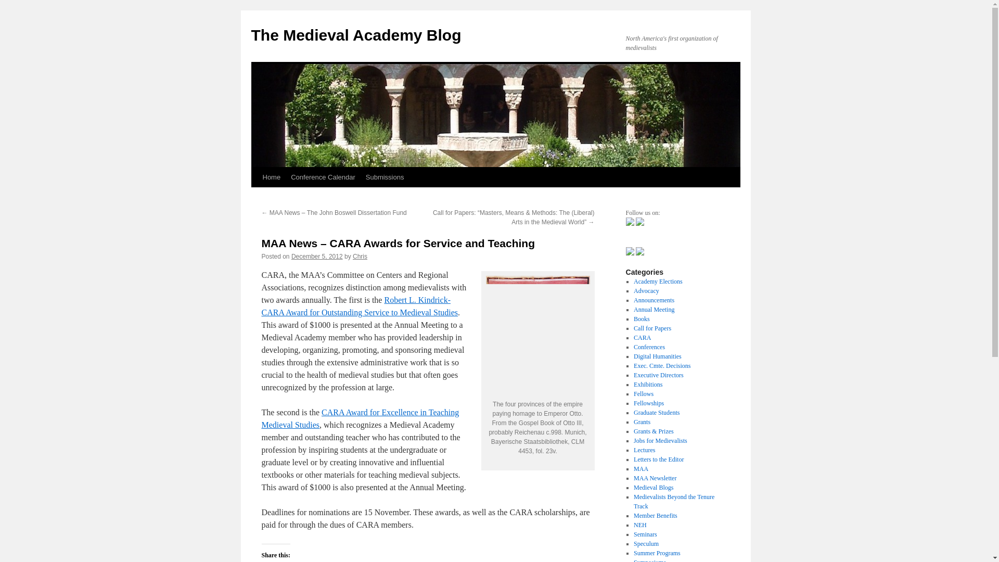  What do you see at coordinates (642, 421) in the screenshot?
I see `Grants` at bounding box center [642, 421].